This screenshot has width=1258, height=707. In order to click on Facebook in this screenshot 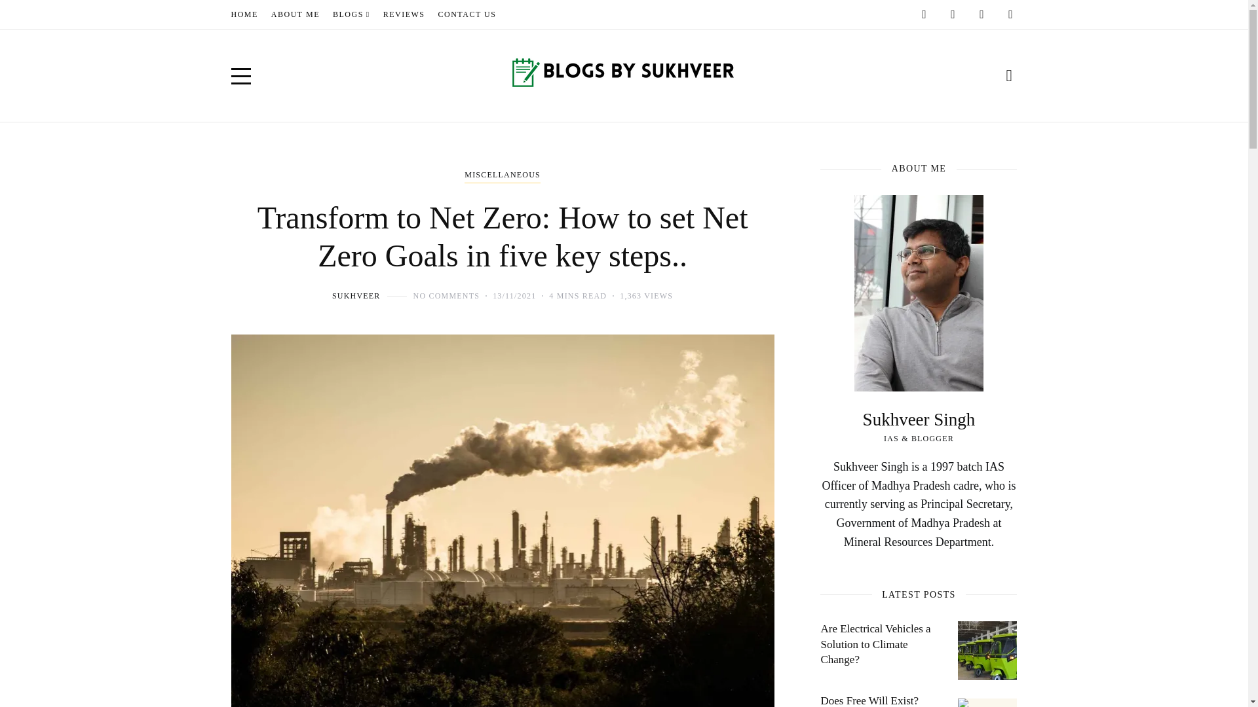, I will do `click(924, 14)`.